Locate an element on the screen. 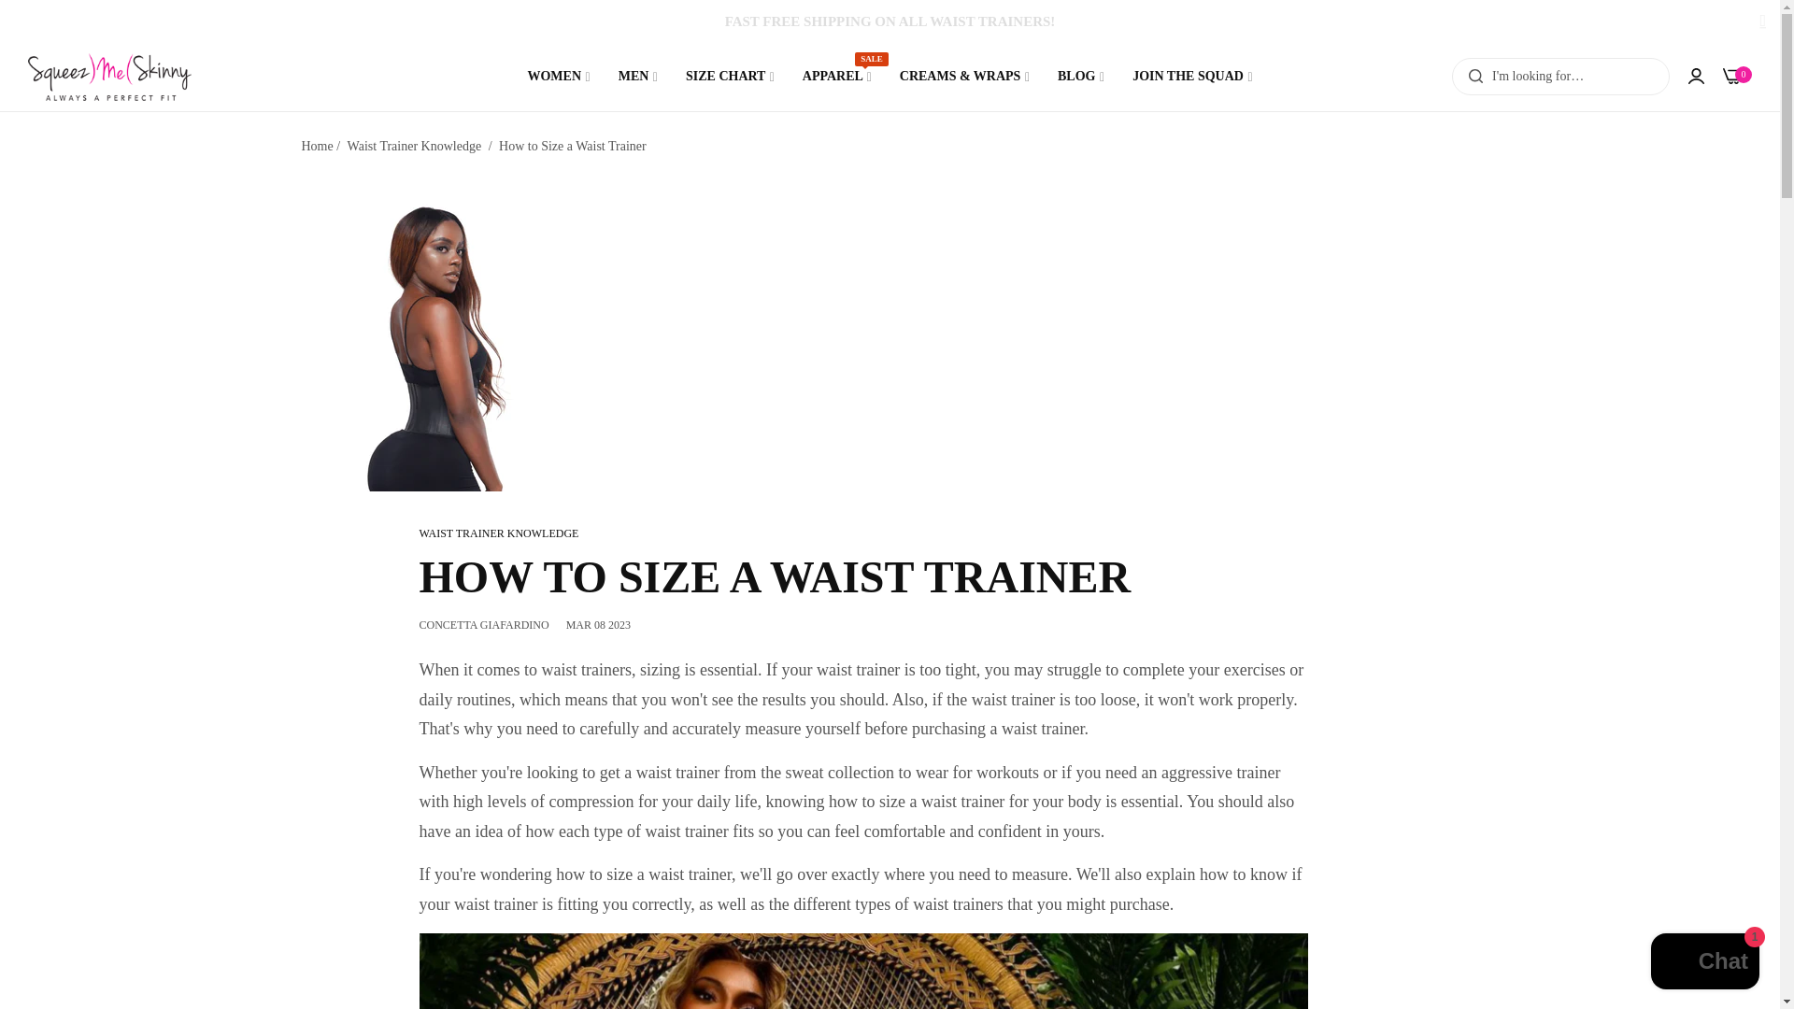 This screenshot has width=1794, height=1009. Home is located at coordinates (837, 77).